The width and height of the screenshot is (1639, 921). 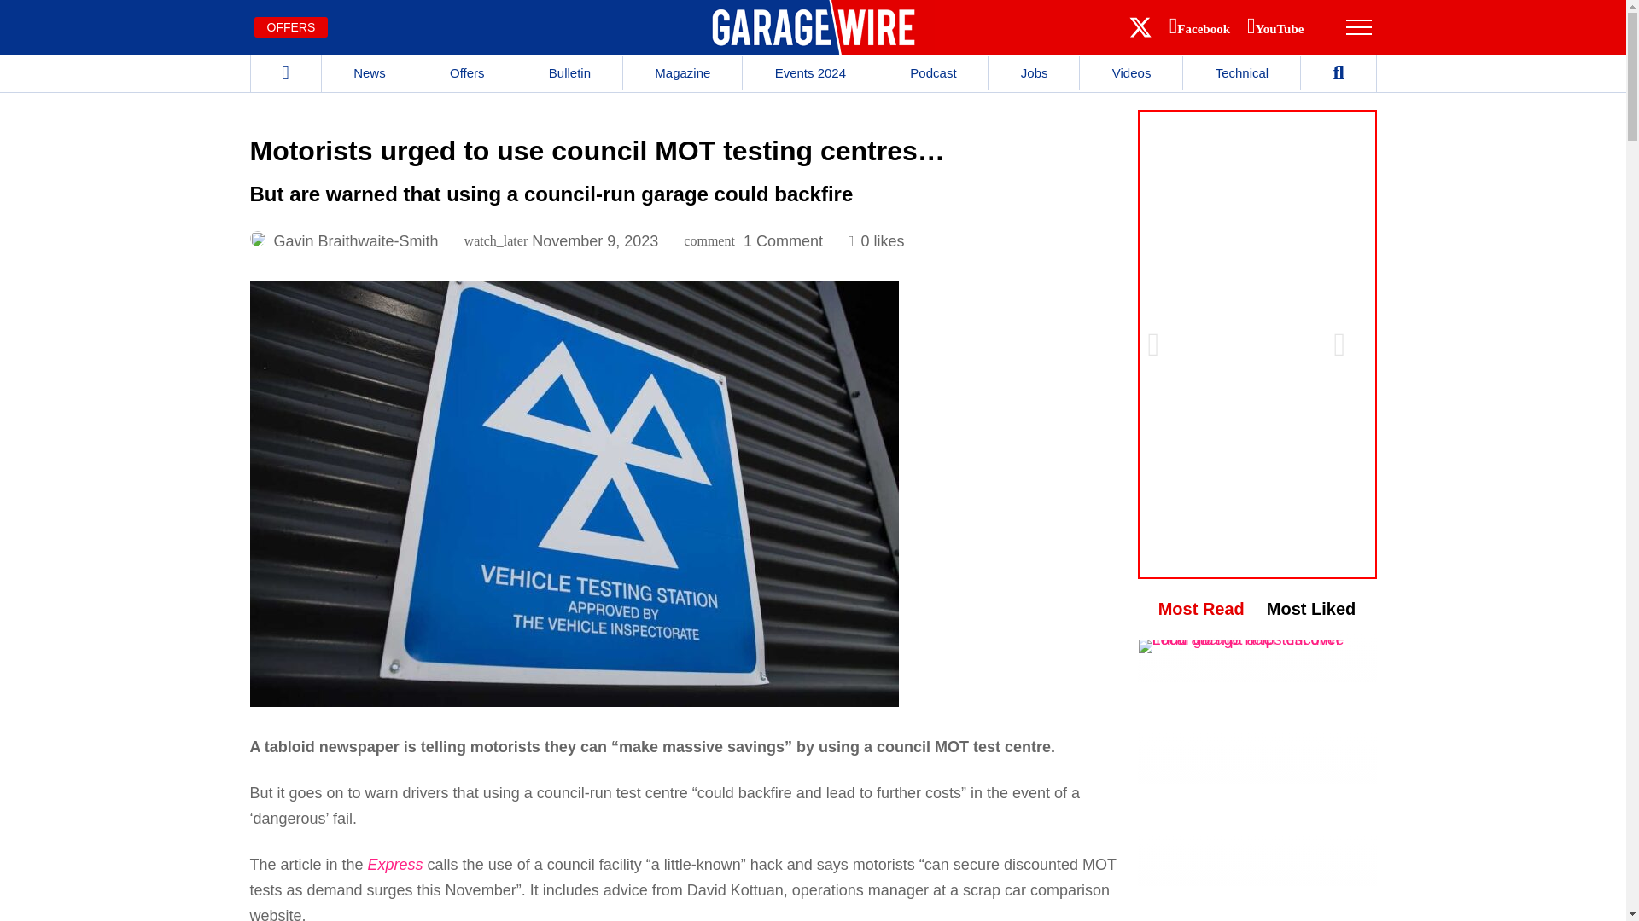 I want to click on Videos, so click(x=1132, y=72).